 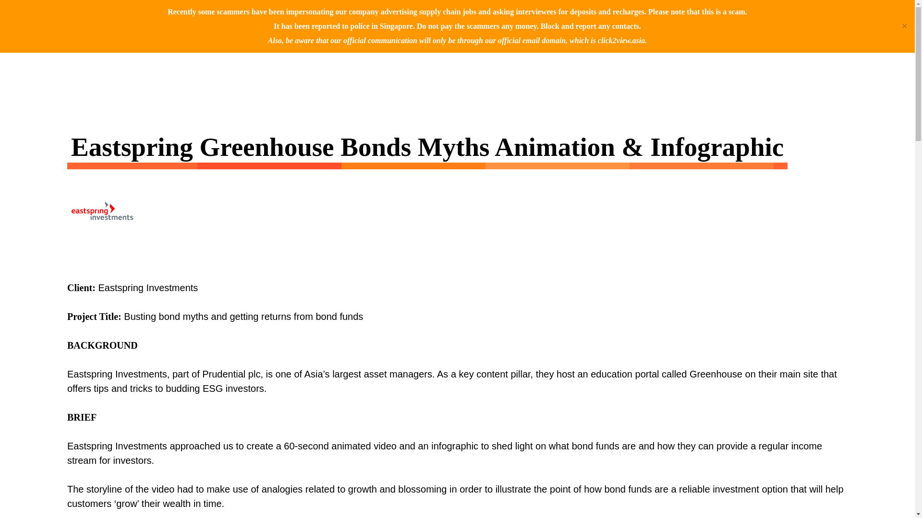 What do you see at coordinates (631, 20) in the screenshot?
I see `TEAM` at bounding box center [631, 20].